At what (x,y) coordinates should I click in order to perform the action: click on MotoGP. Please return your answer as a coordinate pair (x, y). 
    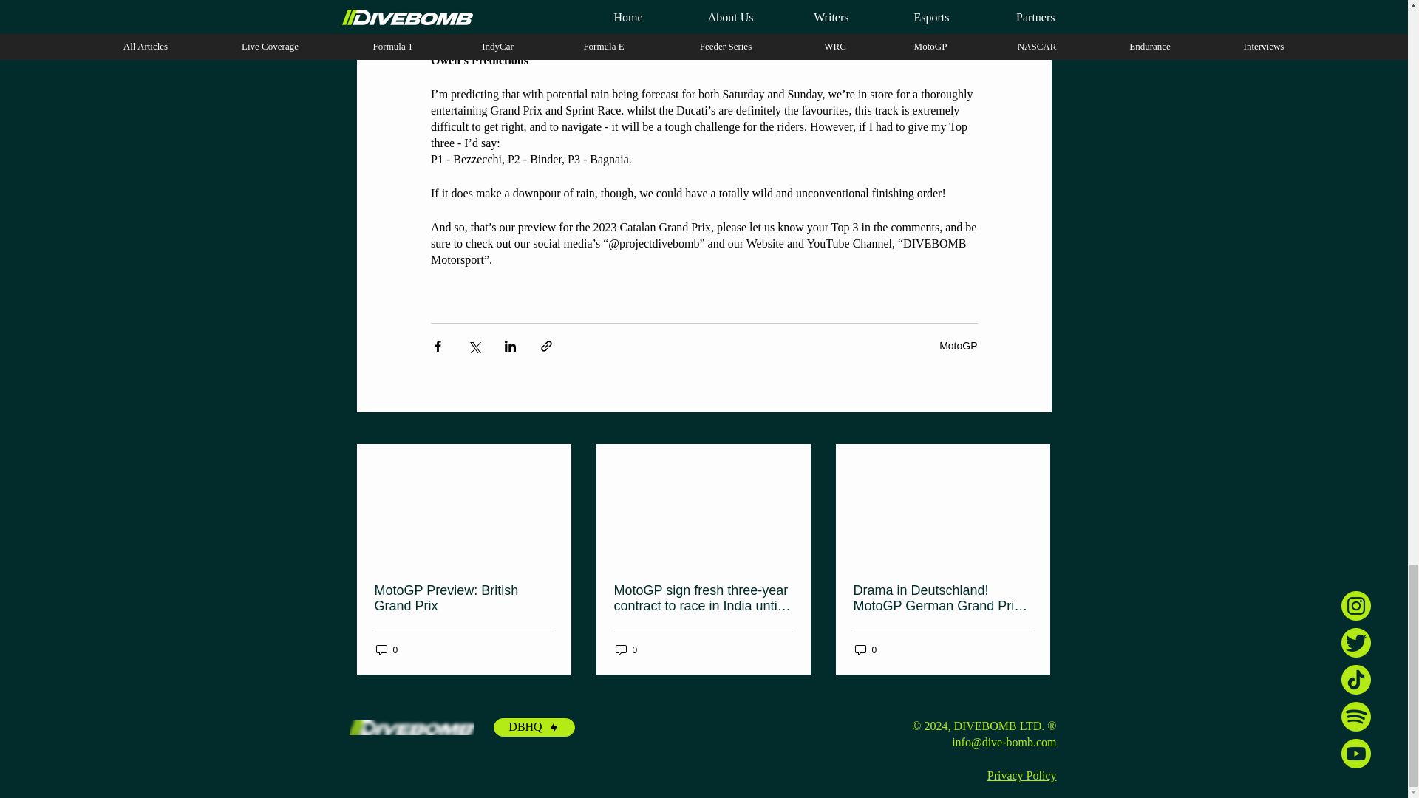
    Looking at the image, I should click on (958, 346).